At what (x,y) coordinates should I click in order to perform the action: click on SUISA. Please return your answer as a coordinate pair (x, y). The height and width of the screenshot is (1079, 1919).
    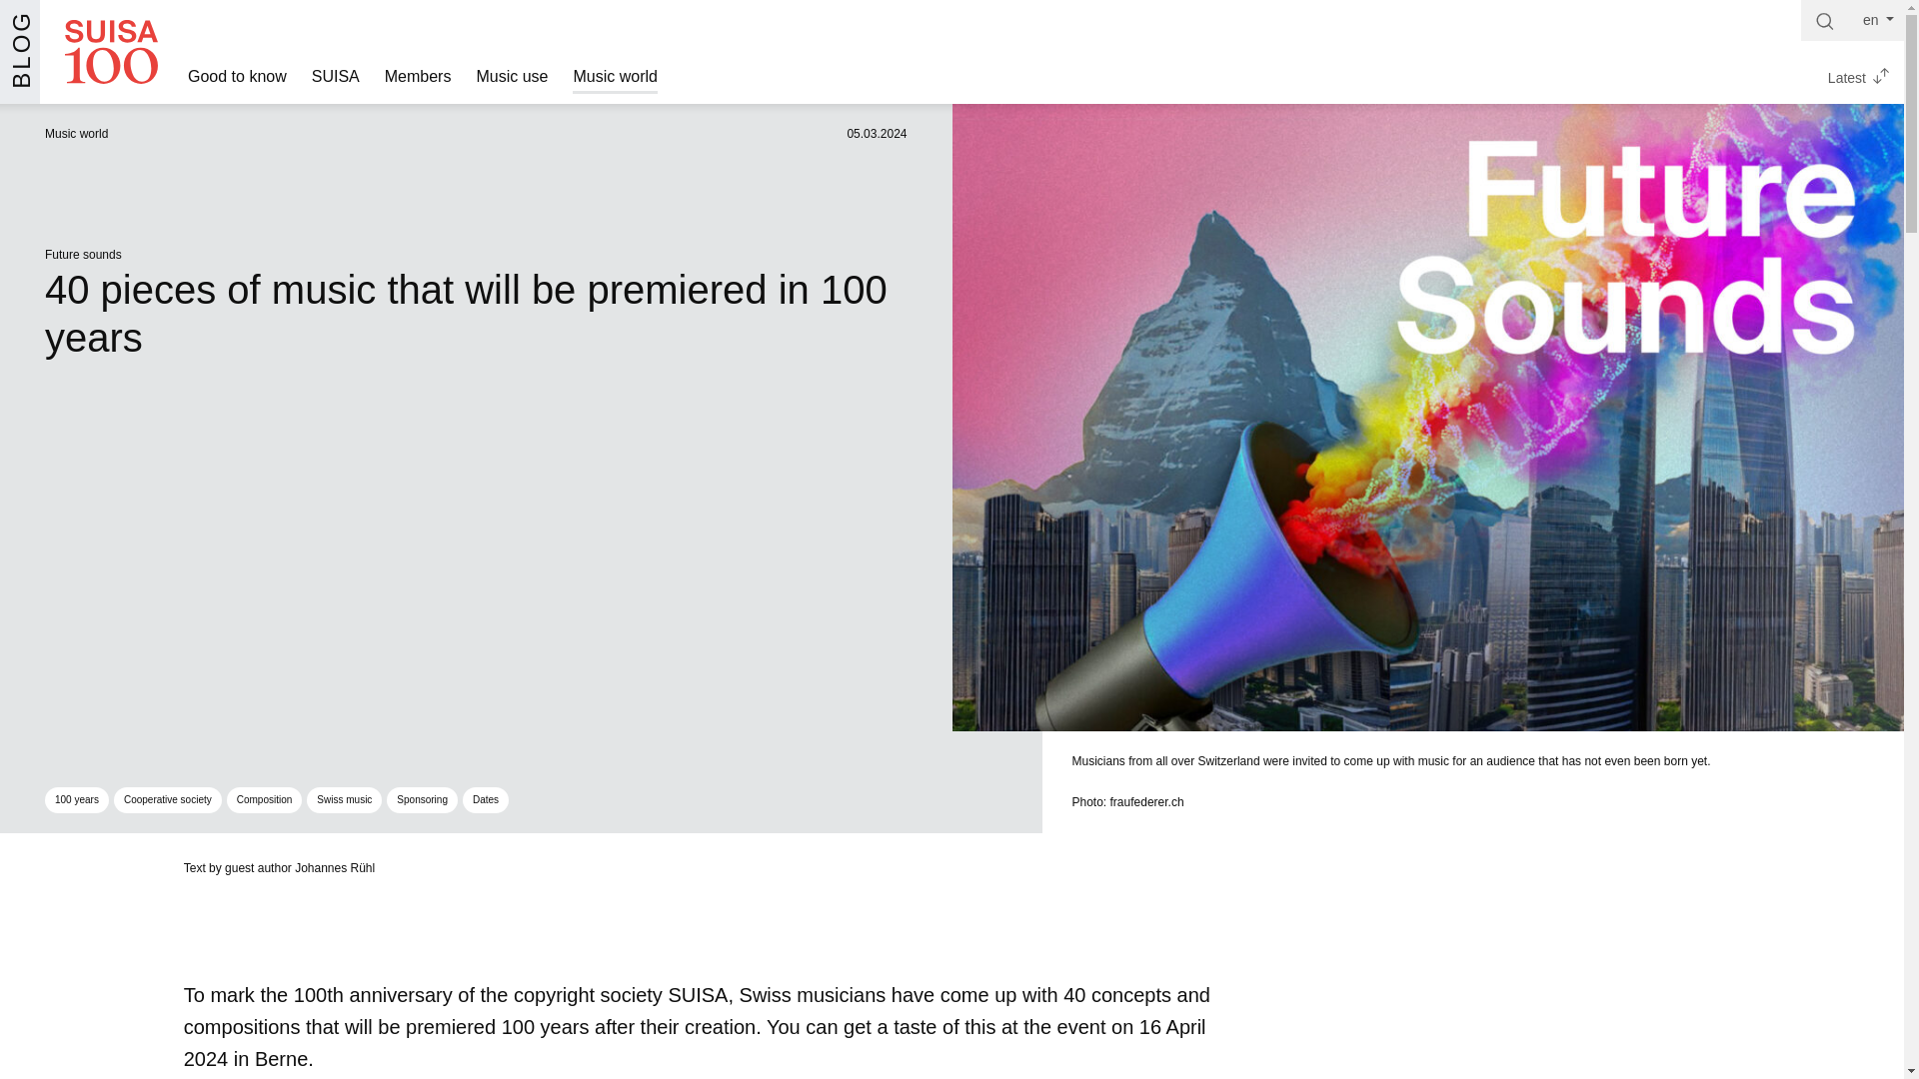
    Looking at the image, I should click on (336, 78).